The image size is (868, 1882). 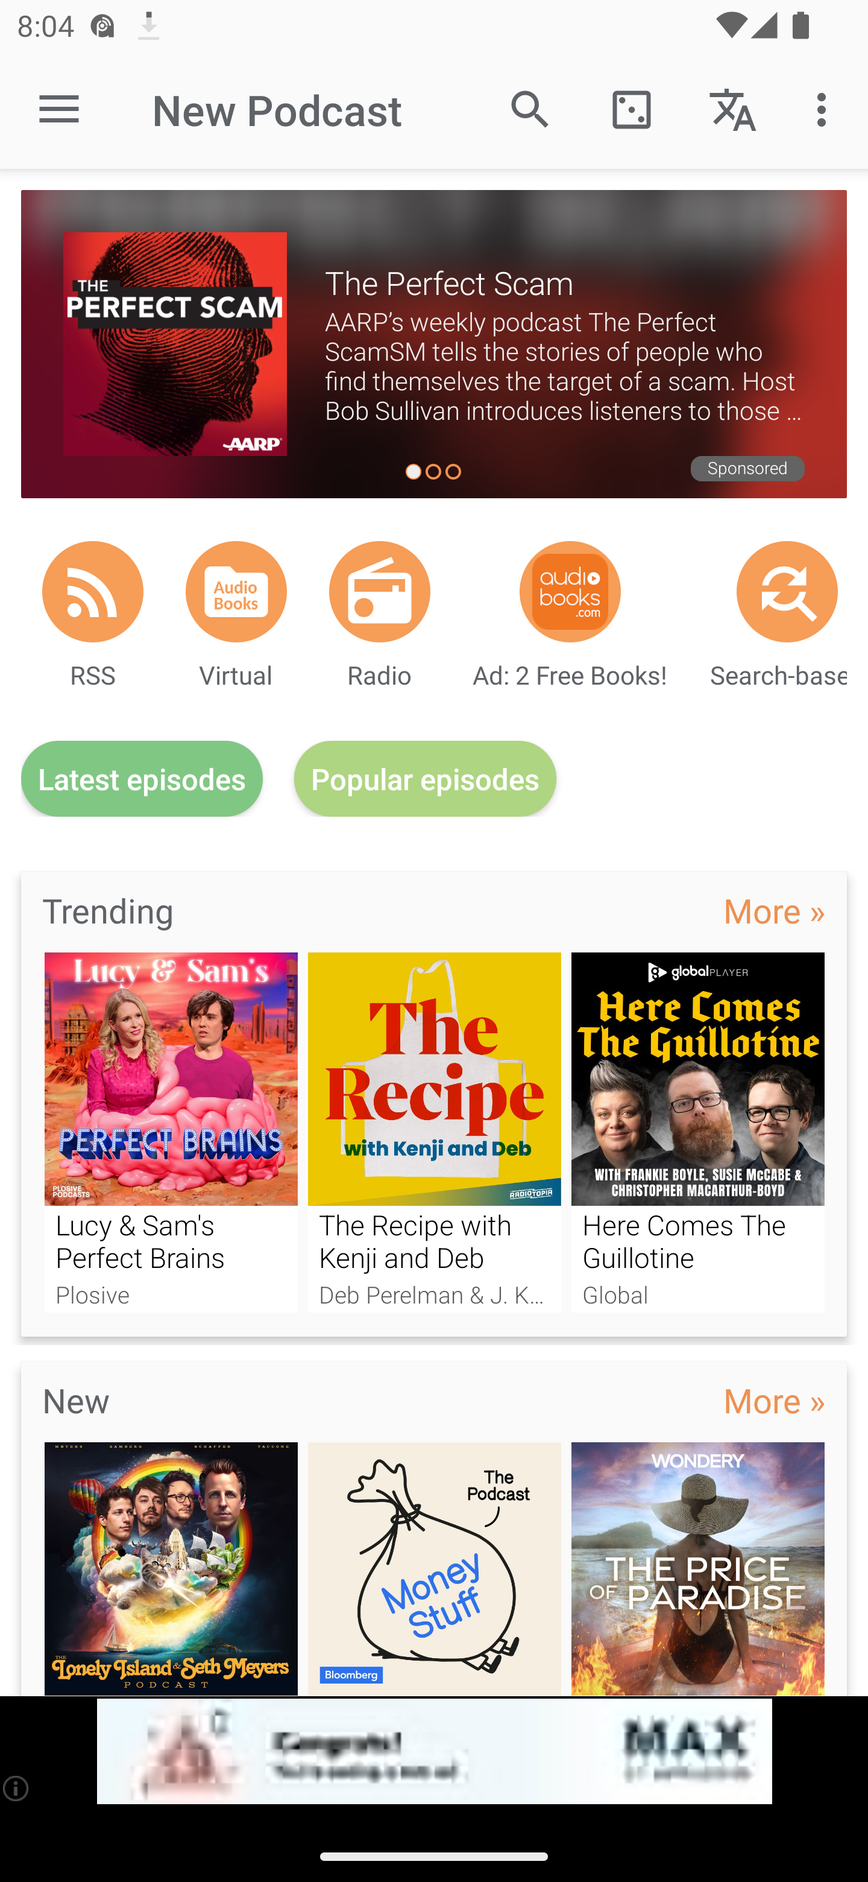 What do you see at coordinates (826, 109) in the screenshot?
I see `More options` at bounding box center [826, 109].